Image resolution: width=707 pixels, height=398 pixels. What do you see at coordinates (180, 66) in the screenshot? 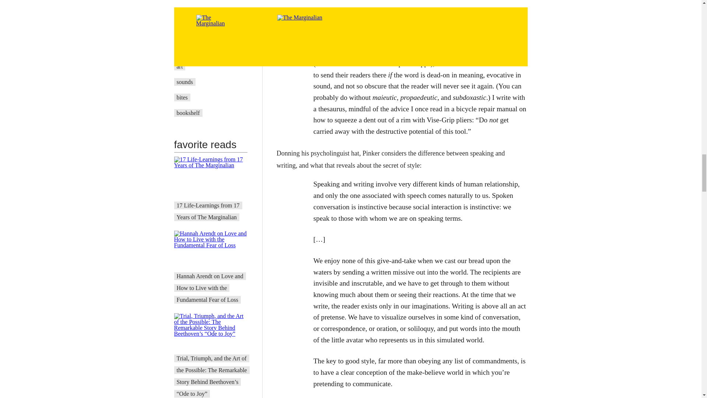
I see `art` at bounding box center [180, 66].